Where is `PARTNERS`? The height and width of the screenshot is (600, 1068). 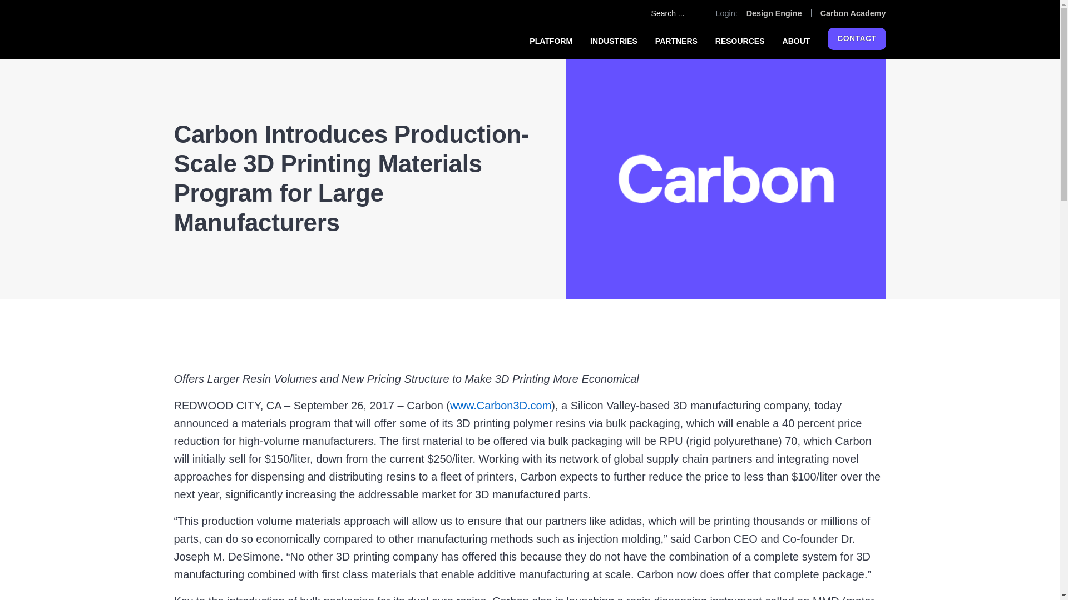
PARTNERS is located at coordinates (676, 41).